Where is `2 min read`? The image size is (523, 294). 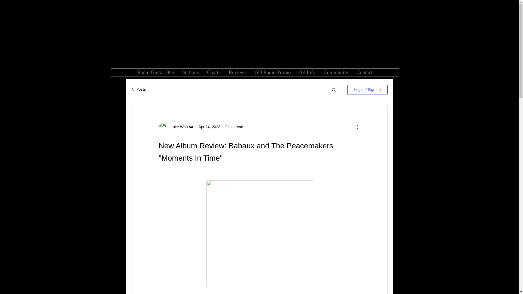
2 min read is located at coordinates (234, 127).